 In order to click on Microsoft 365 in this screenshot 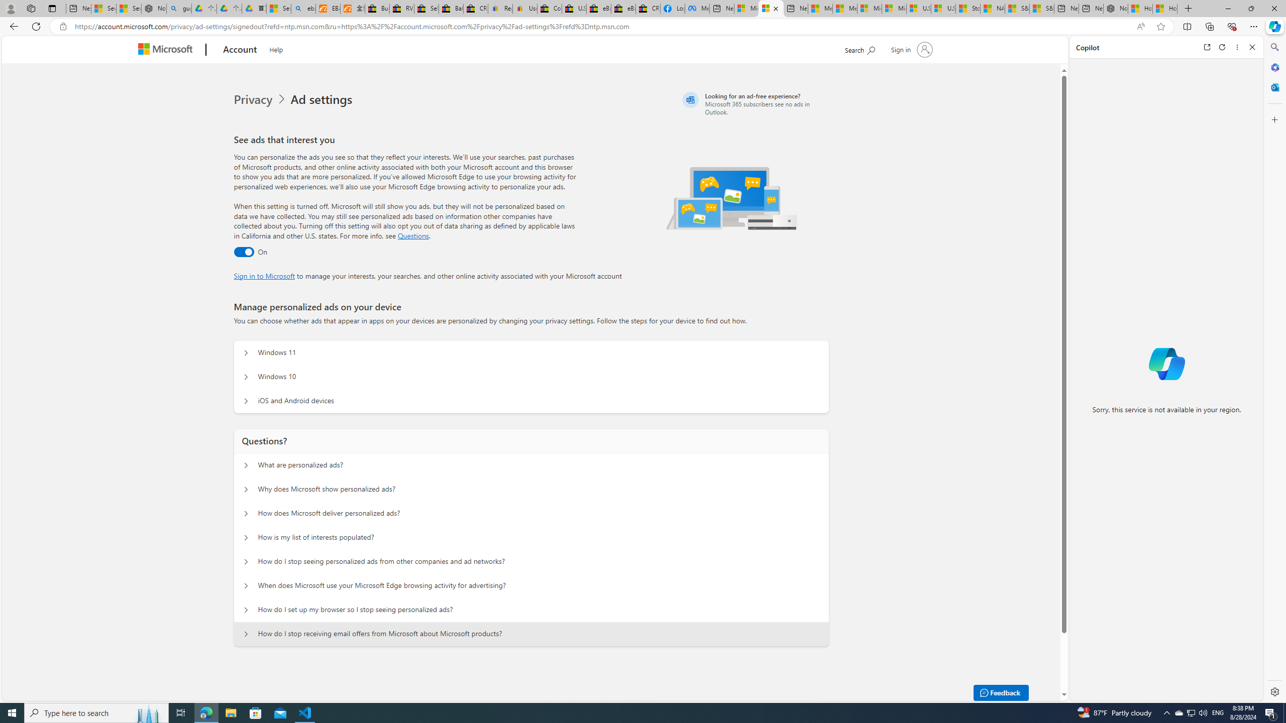, I will do `click(1274, 67)`.